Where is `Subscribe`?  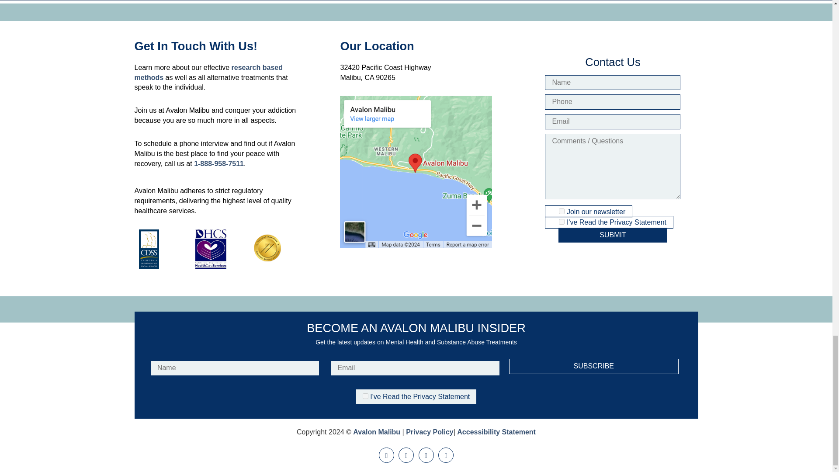
Subscribe is located at coordinates (594, 366).